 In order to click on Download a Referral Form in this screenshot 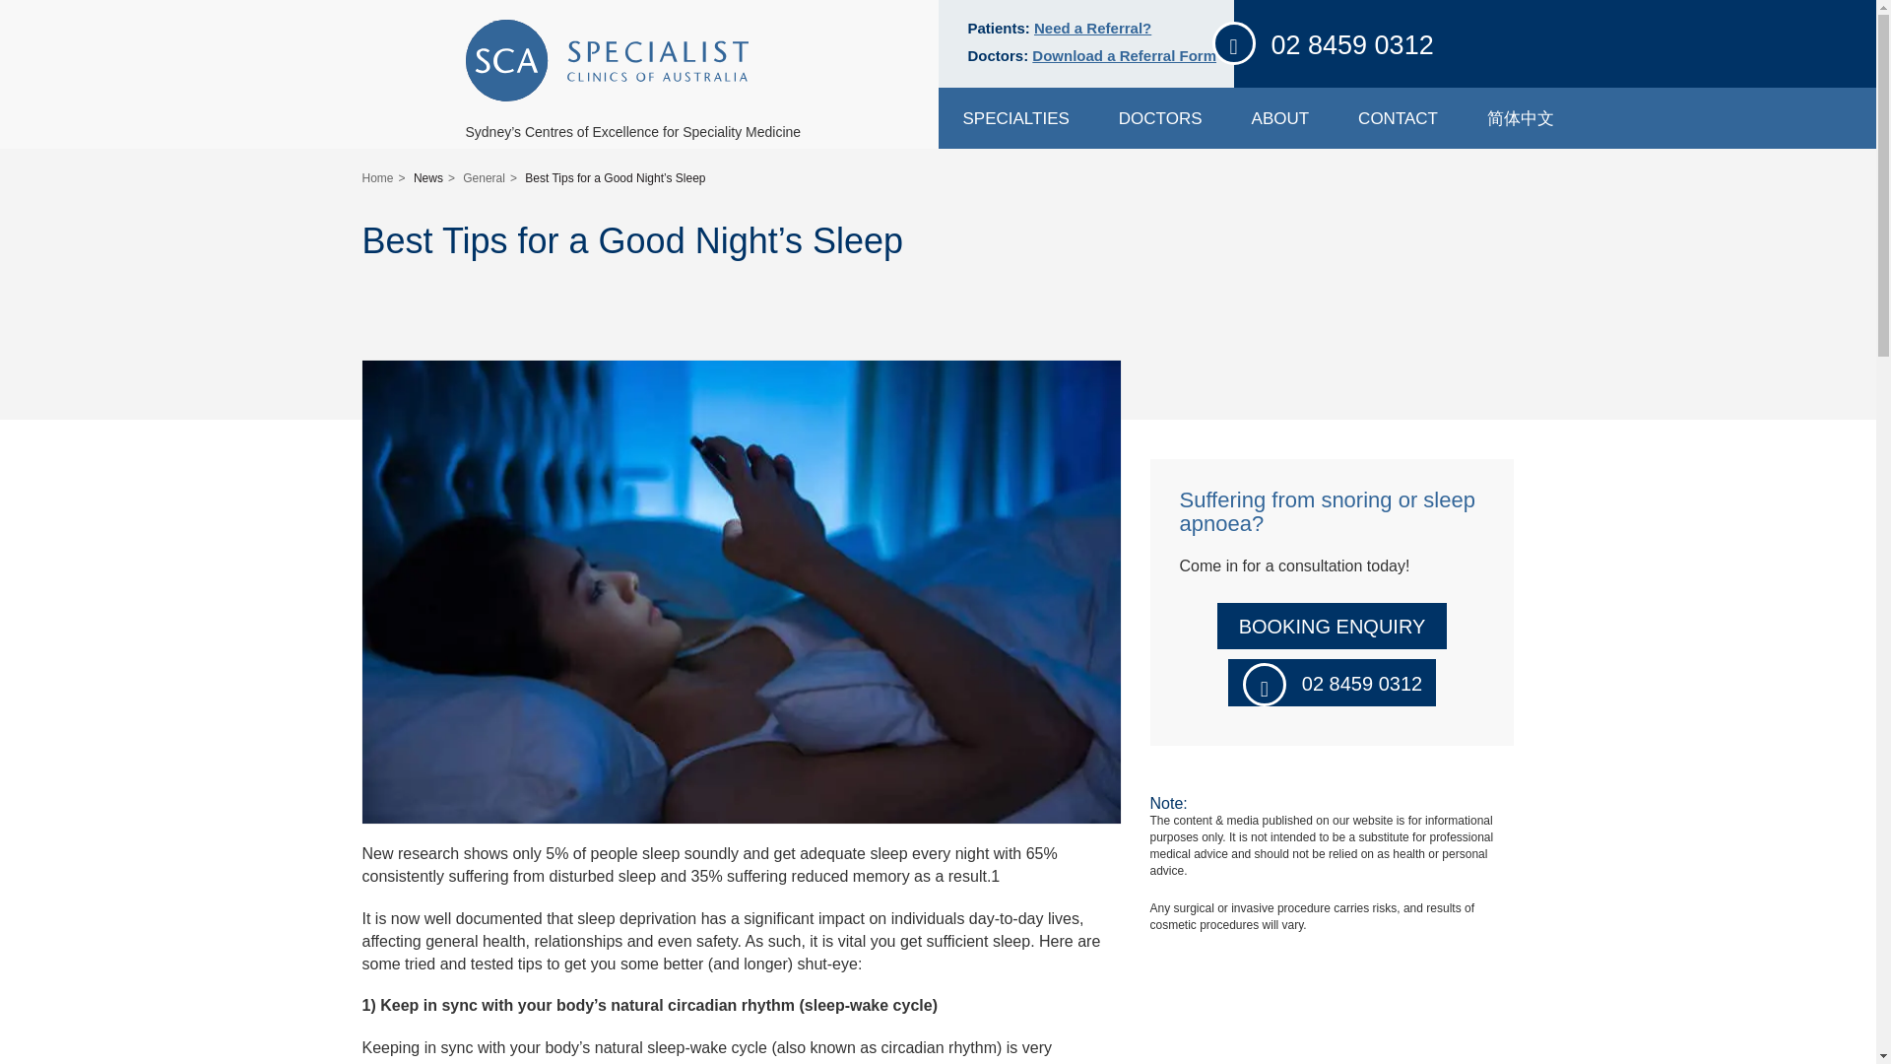, I will do `click(1124, 55)`.